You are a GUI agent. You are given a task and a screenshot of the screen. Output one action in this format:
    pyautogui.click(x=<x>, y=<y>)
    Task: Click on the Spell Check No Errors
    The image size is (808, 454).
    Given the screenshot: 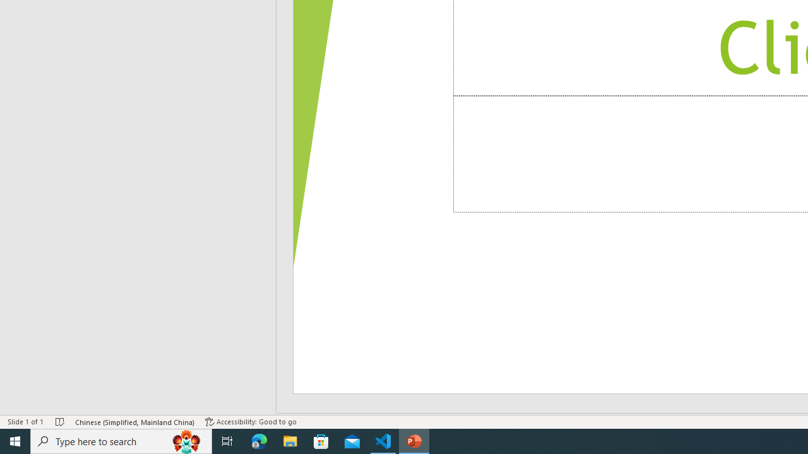 What is the action you would take?
    pyautogui.click(x=61, y=421)
    